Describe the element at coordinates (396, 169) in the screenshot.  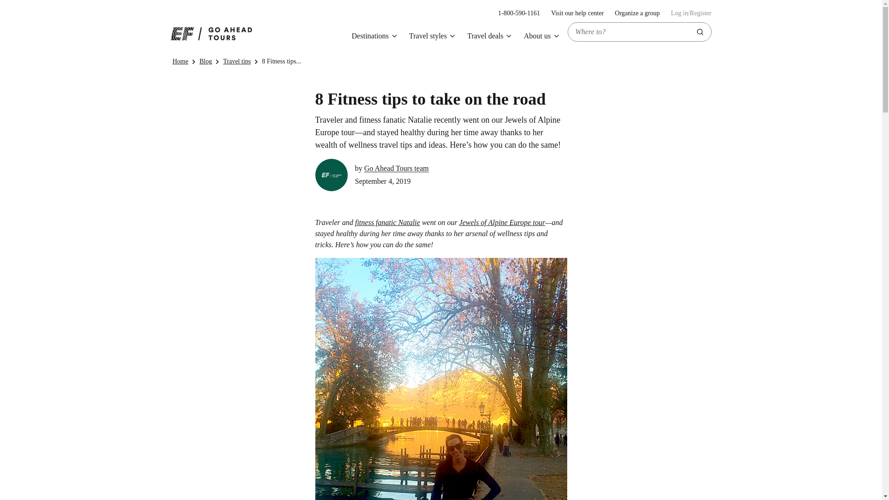
I see `Go Ahead Tours team` at that location.